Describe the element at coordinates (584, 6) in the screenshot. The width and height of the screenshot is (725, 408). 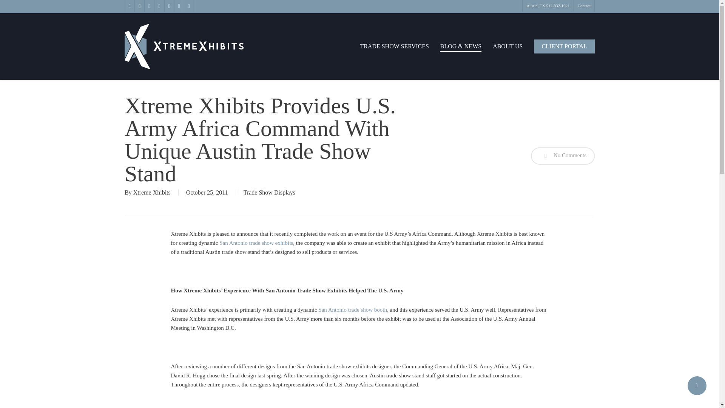
I see `Contact` at that location.